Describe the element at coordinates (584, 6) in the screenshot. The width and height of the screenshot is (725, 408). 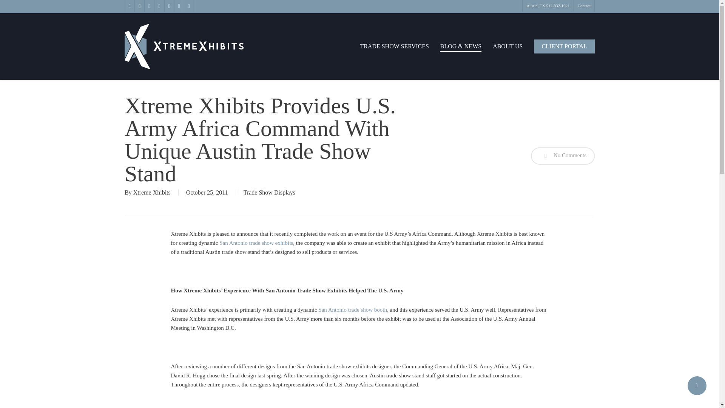
I see `Contact` at that location.